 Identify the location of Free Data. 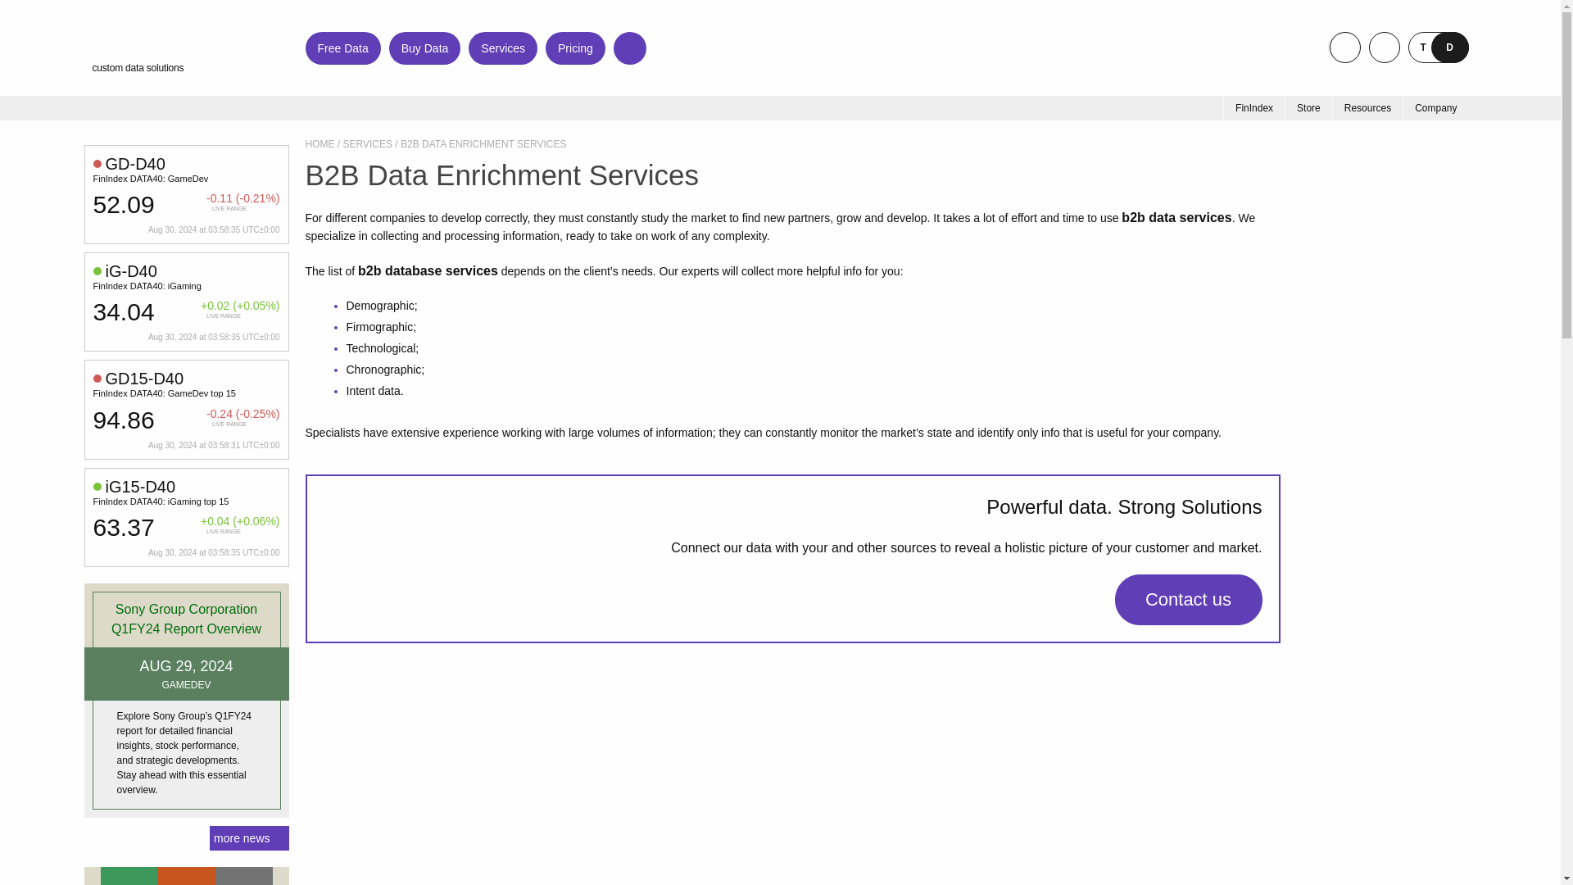
(342, 47).